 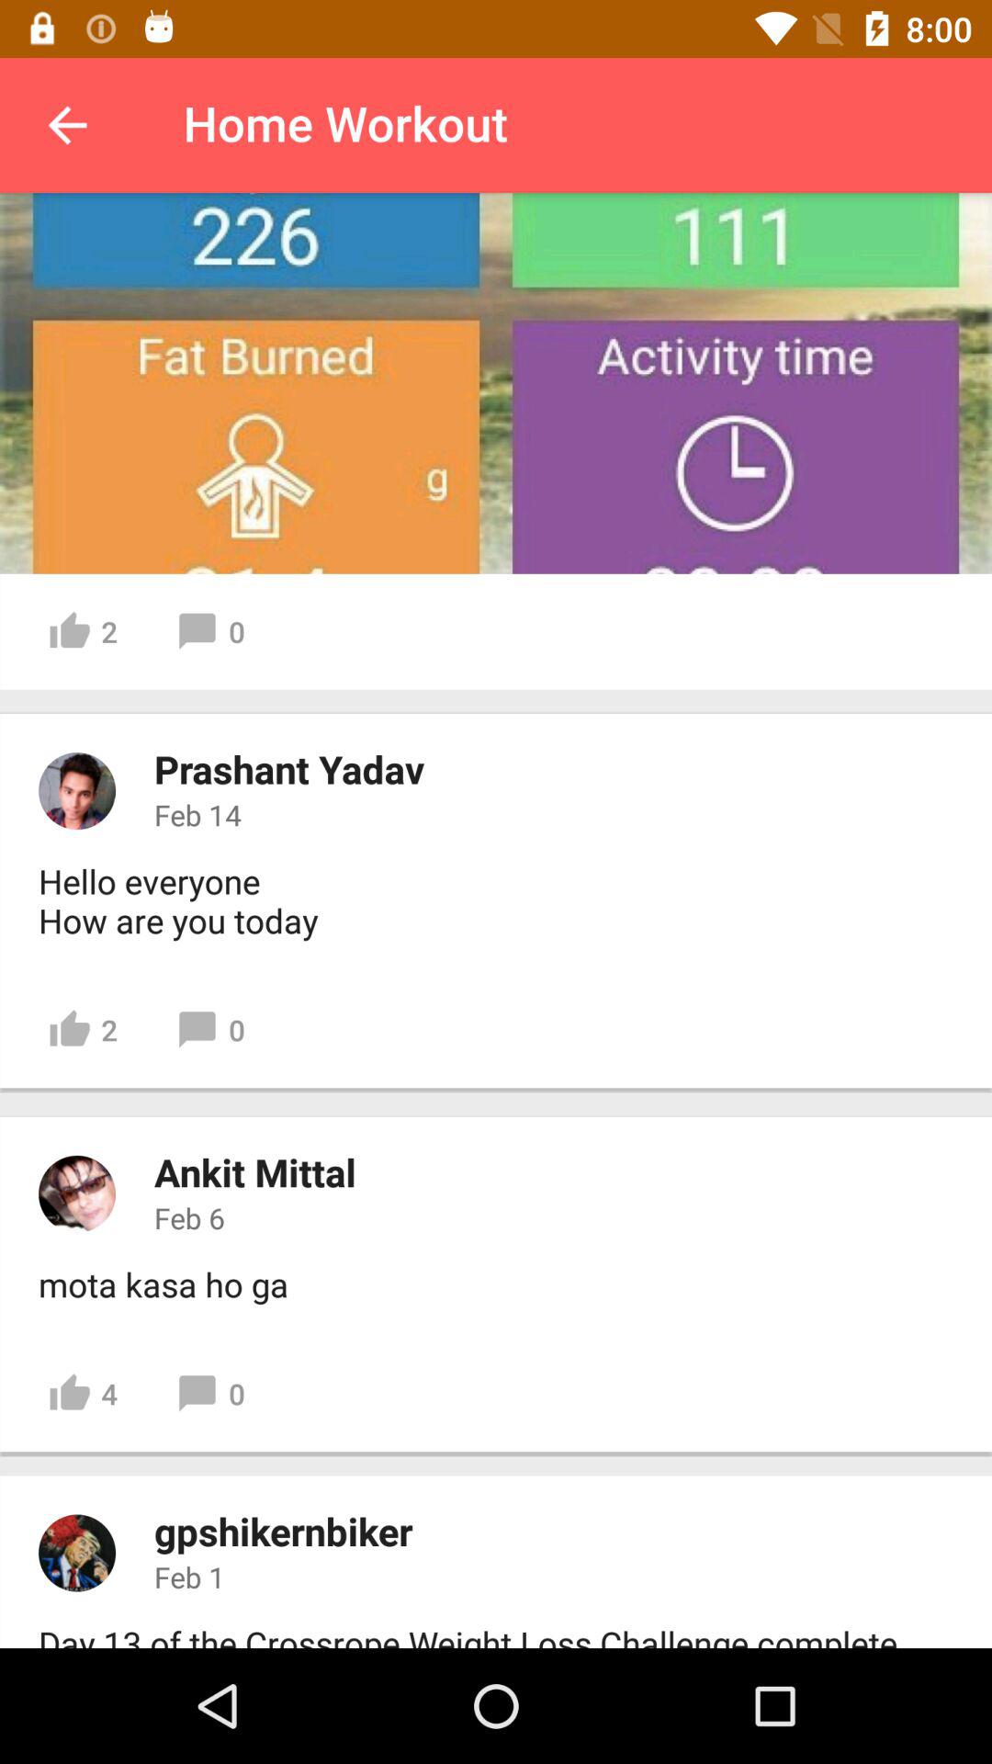 What do you see at coordinates (255, 1172) in the screenshot?
I see `click the ankit mittal item` at bounding box center [255, 1172].